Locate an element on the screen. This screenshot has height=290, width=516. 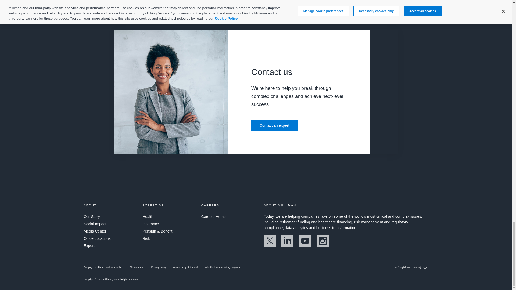
linkedin is located at coordinates (287, 245).